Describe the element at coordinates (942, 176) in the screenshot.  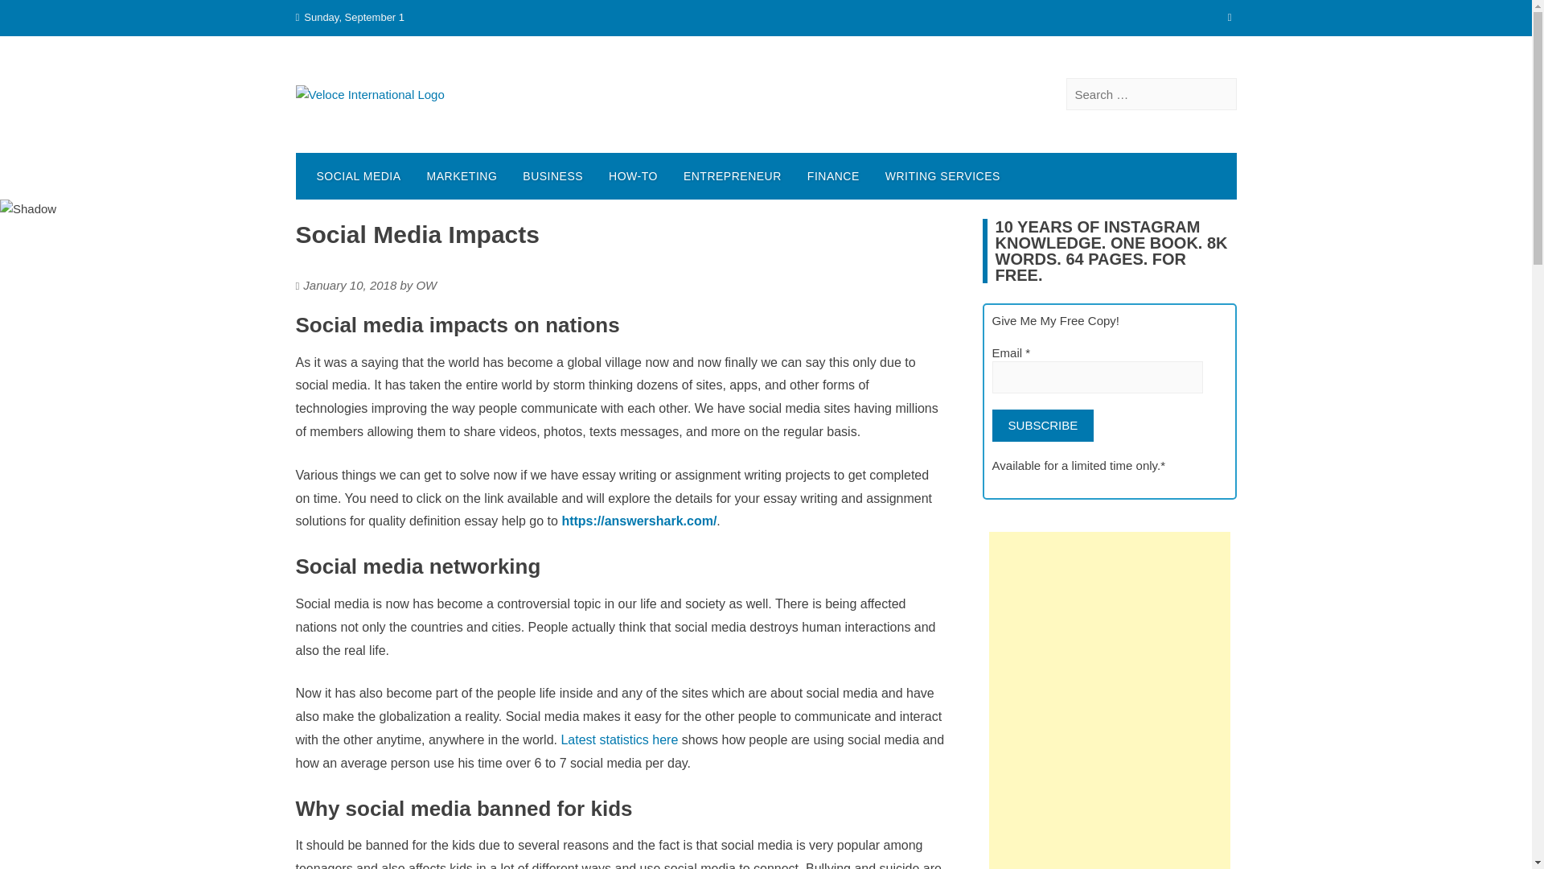
I see `WRITING SERVICES` at that location.